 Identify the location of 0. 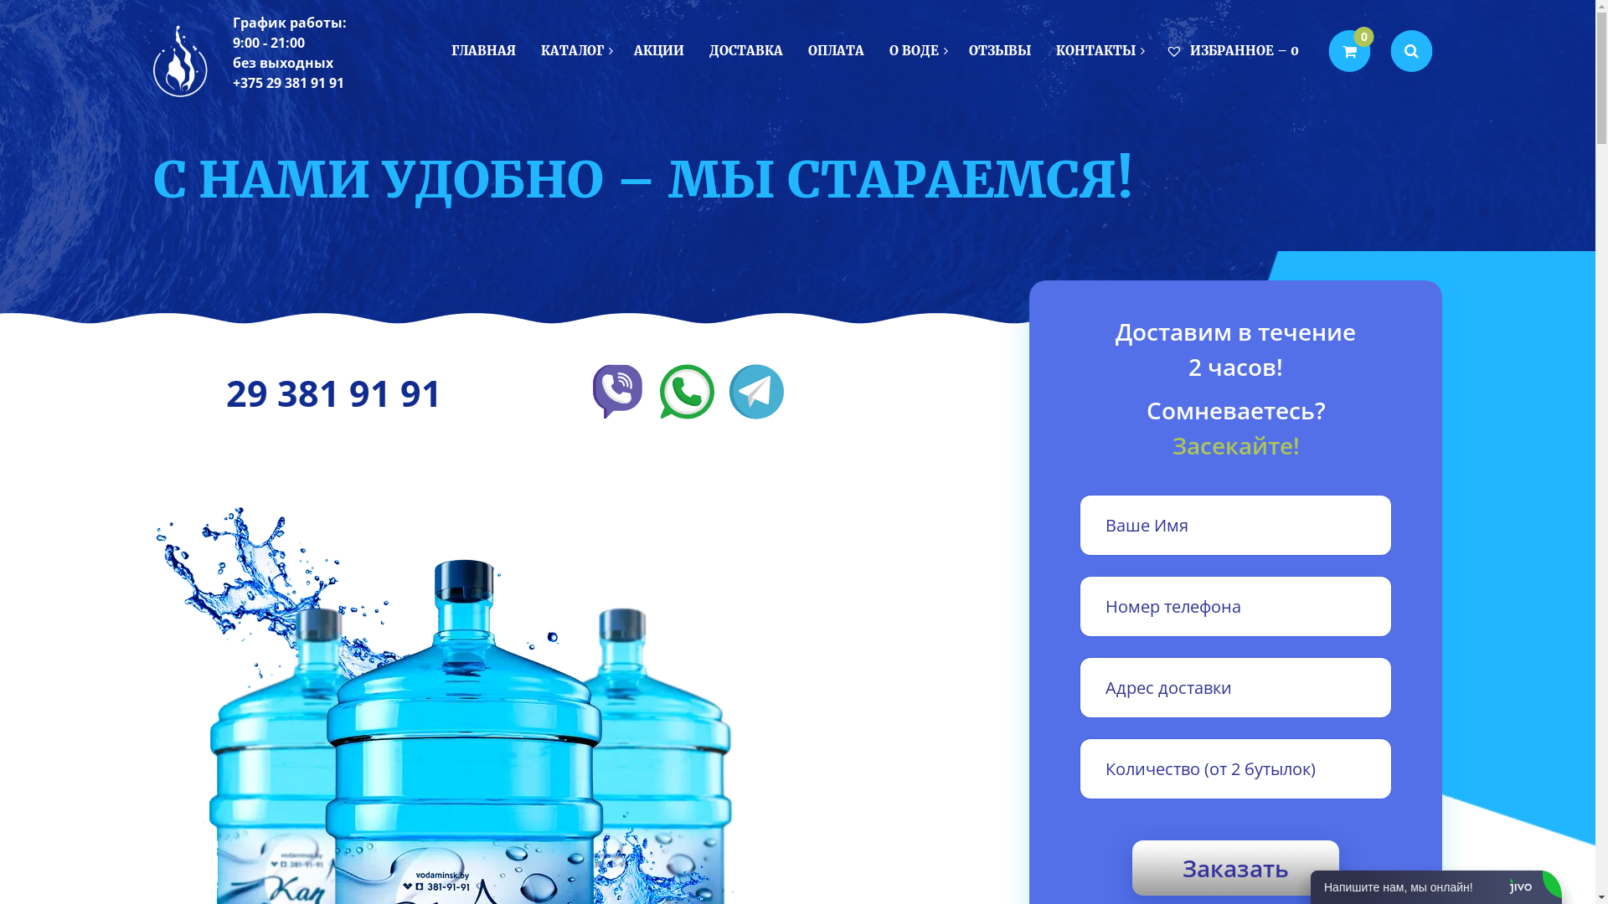
(1349, 51).